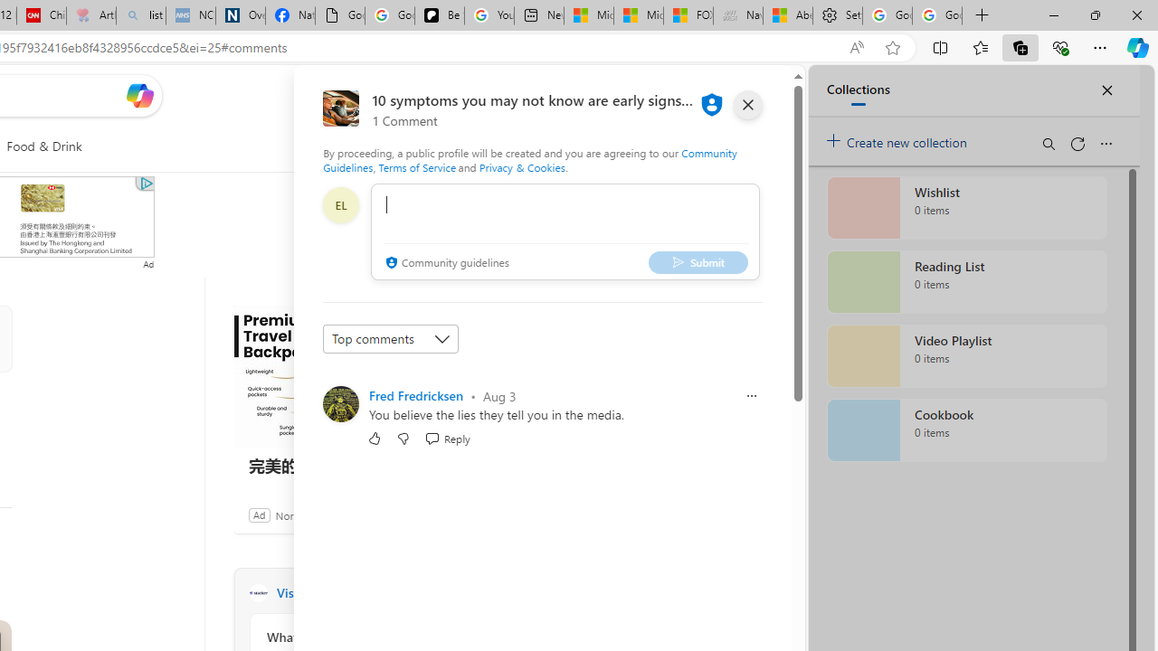  Describe the element at coordinates (146, 183) in the screenshot. I see `Class: qc-adchoices-icon` at that location.